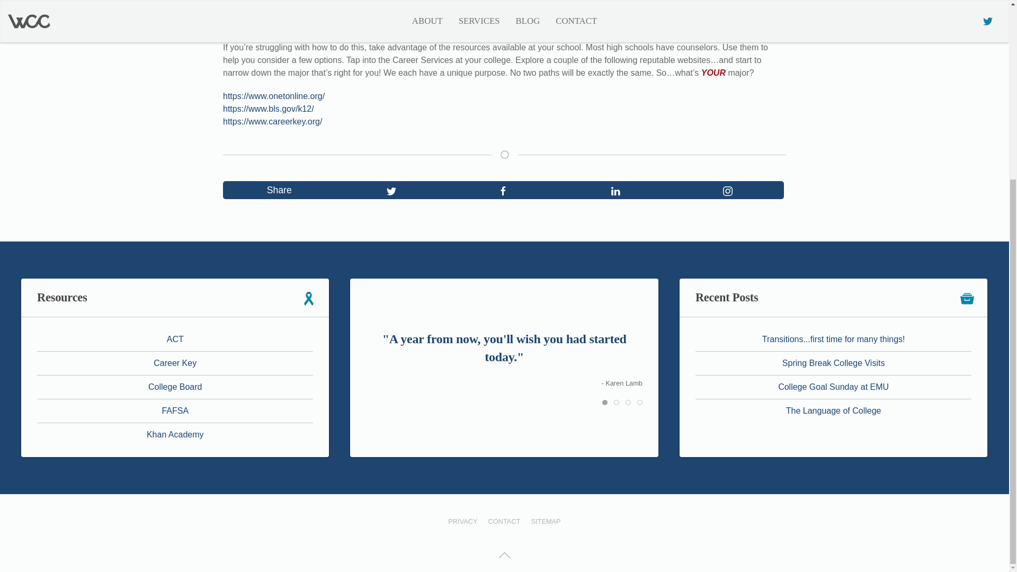 The width and height of the screenshot is (1017, 572). Describe the element at coordinates (833, 387) in the screenshot. I see `College Goal Sunday at EMU` at that location.